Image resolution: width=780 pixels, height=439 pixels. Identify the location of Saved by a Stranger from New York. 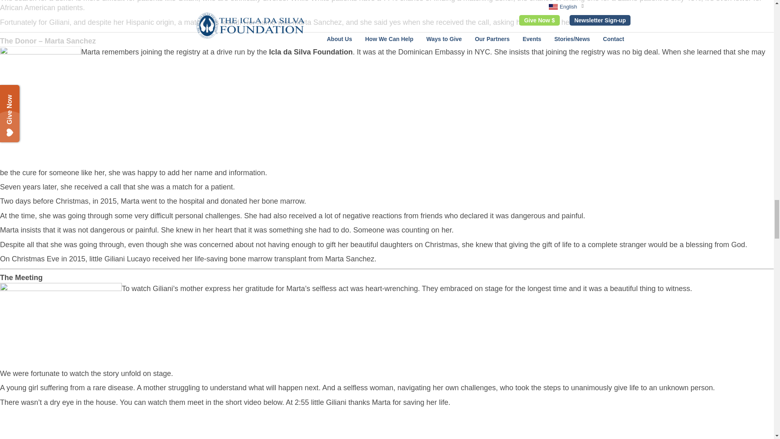
(102, 426).